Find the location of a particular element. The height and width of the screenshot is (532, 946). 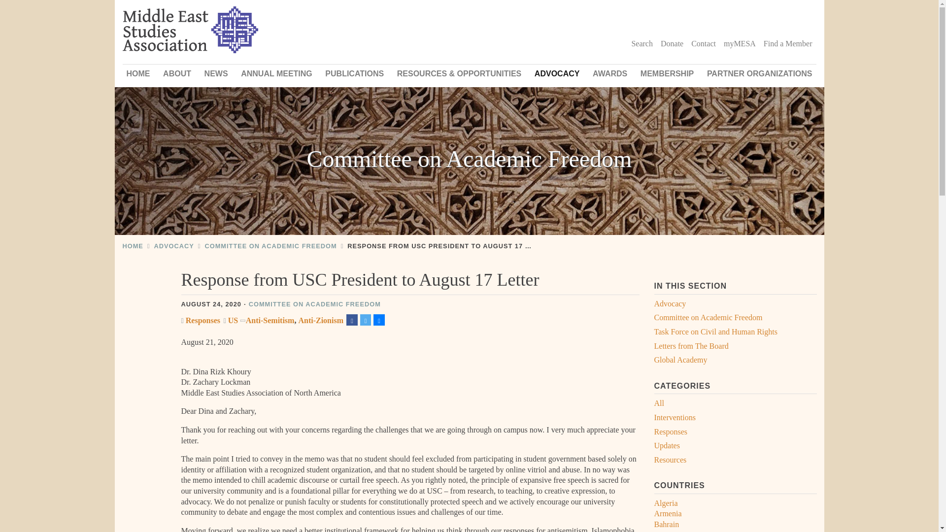

myMESA is located at coordinates (740, 44).